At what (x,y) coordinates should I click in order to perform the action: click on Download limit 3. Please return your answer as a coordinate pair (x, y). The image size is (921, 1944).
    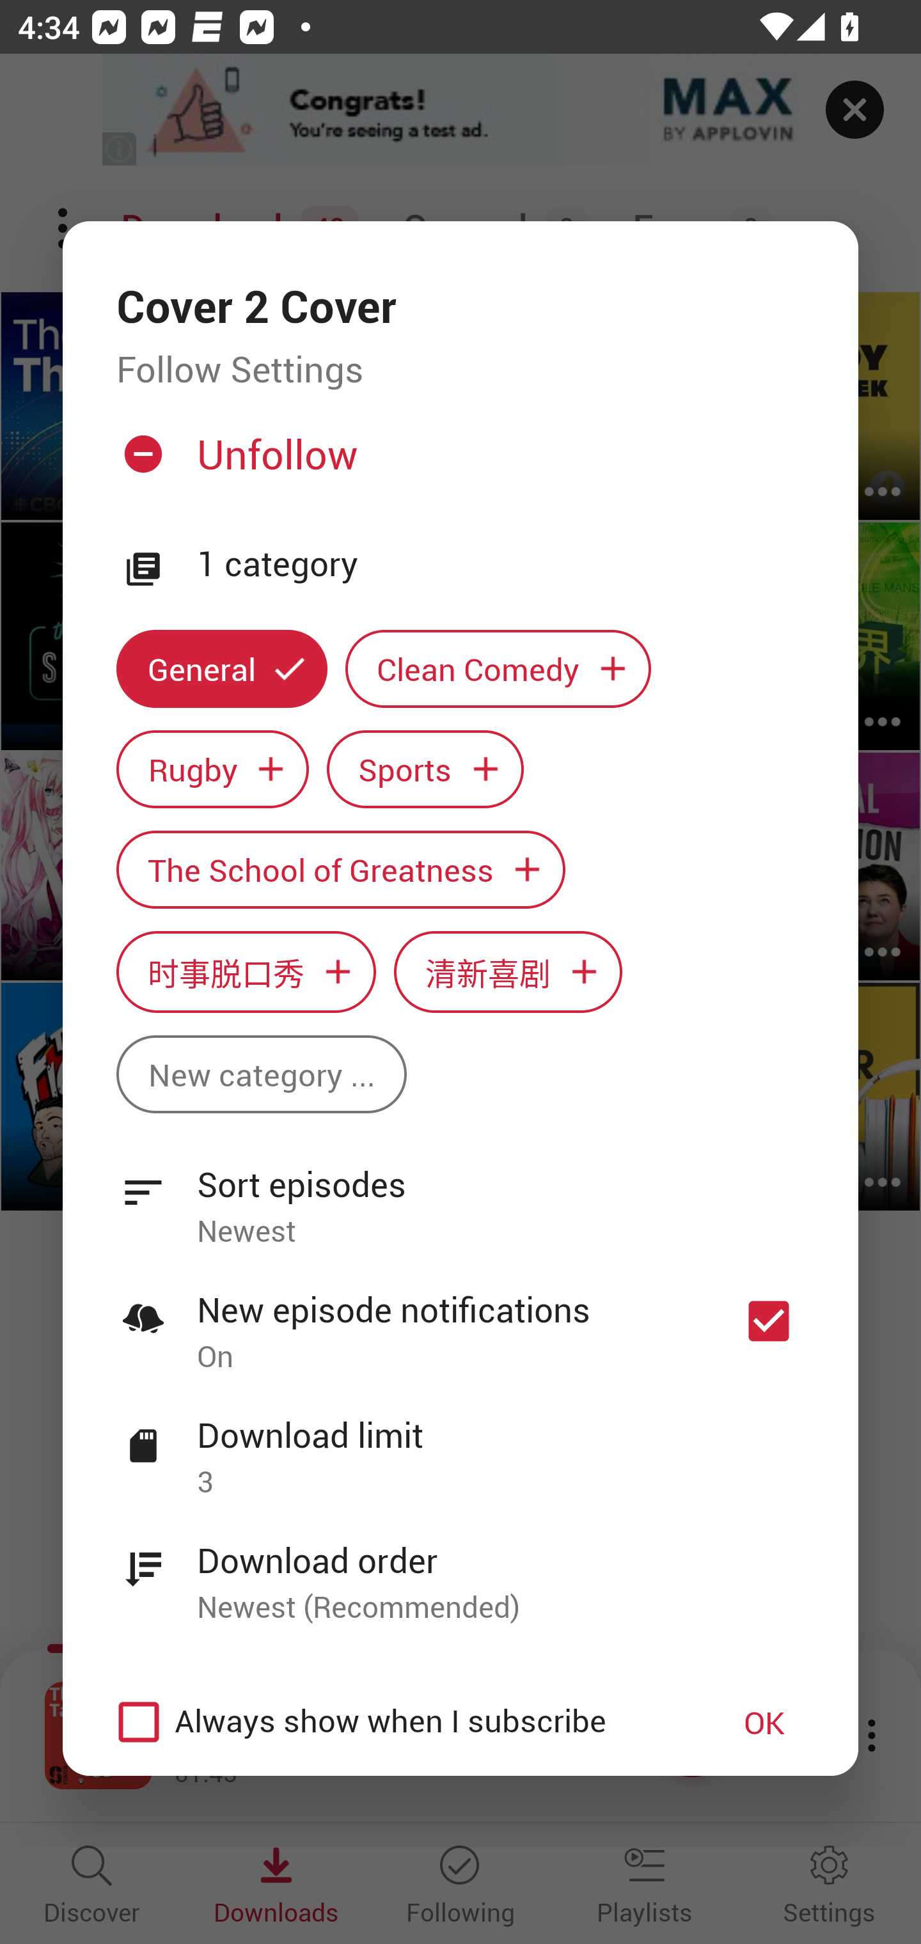
    Looking at the image, I should click on (460, 1444).